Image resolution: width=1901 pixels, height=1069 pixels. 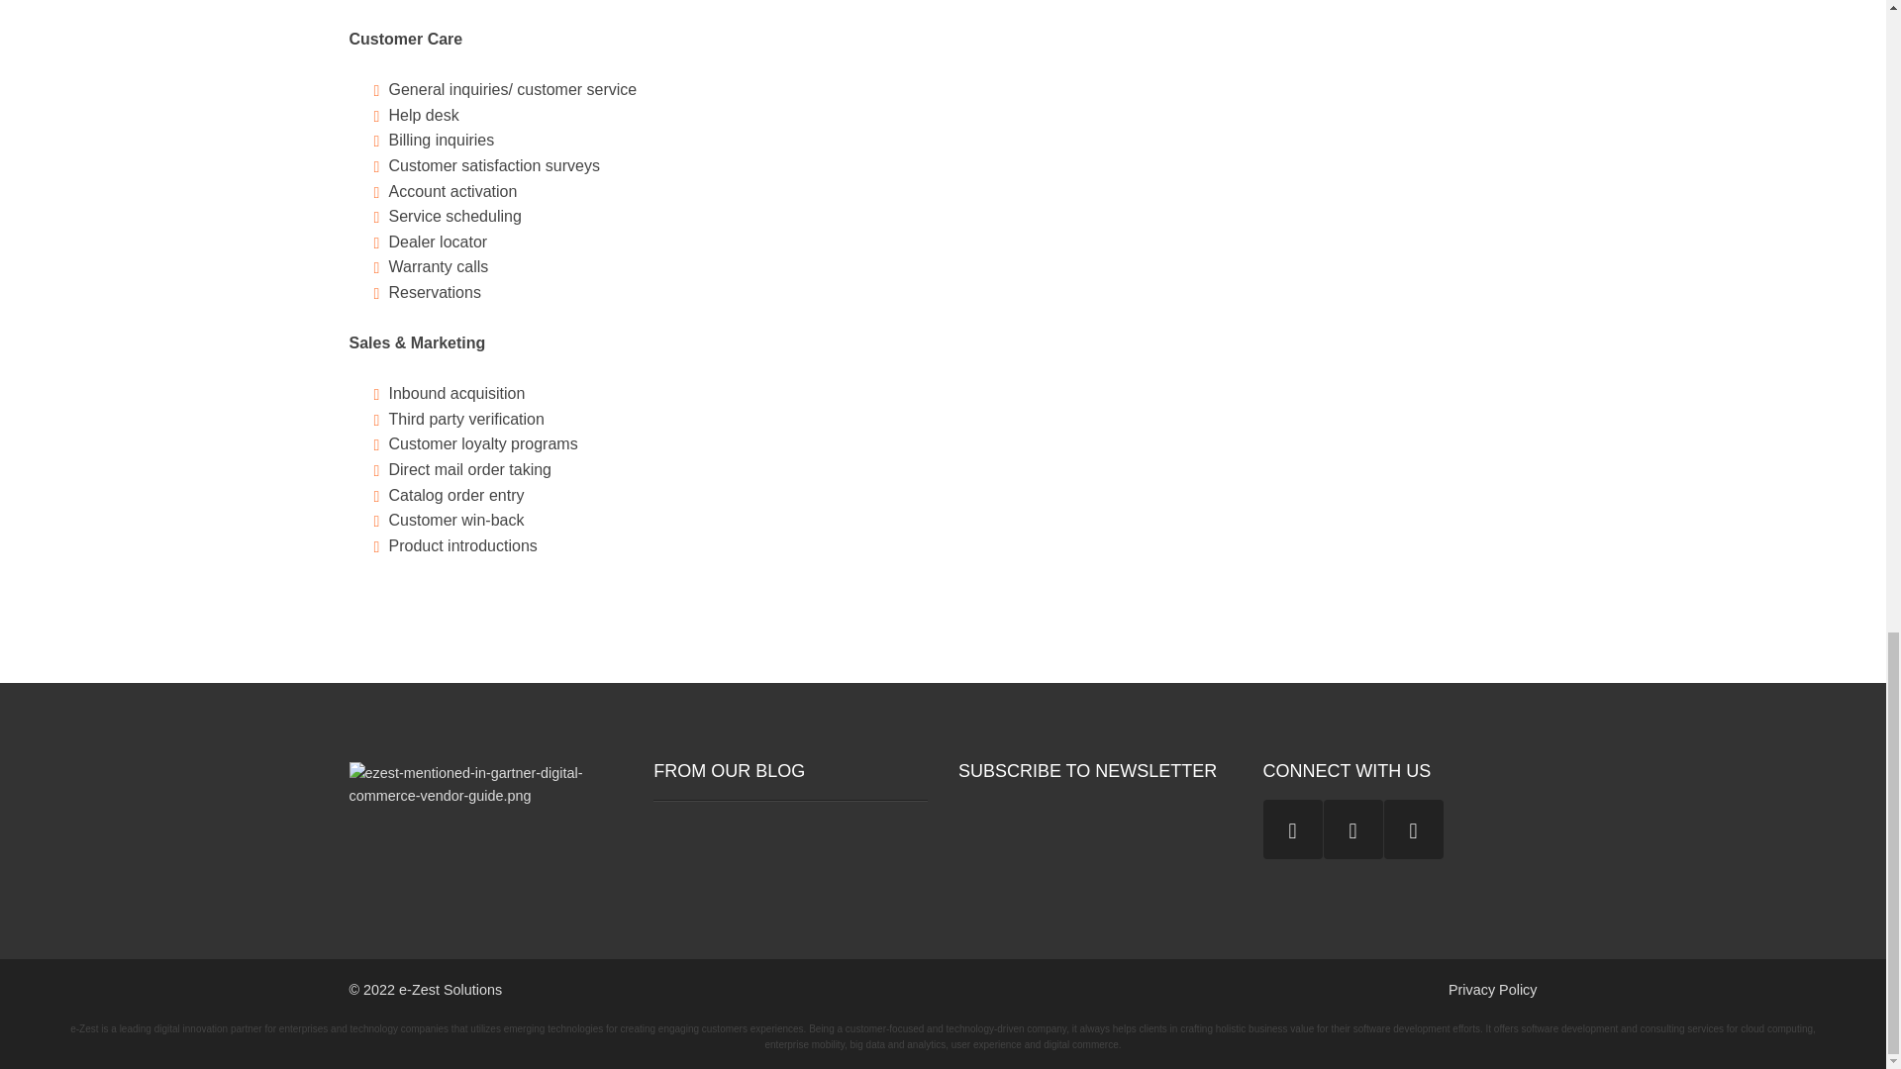 What do you see at coordinates (485, 785) in the screenshot?
I see `ezest-mentioned-in-gartner-digital-commerce-vendor-guide.png` at bounding box center [485, 785].